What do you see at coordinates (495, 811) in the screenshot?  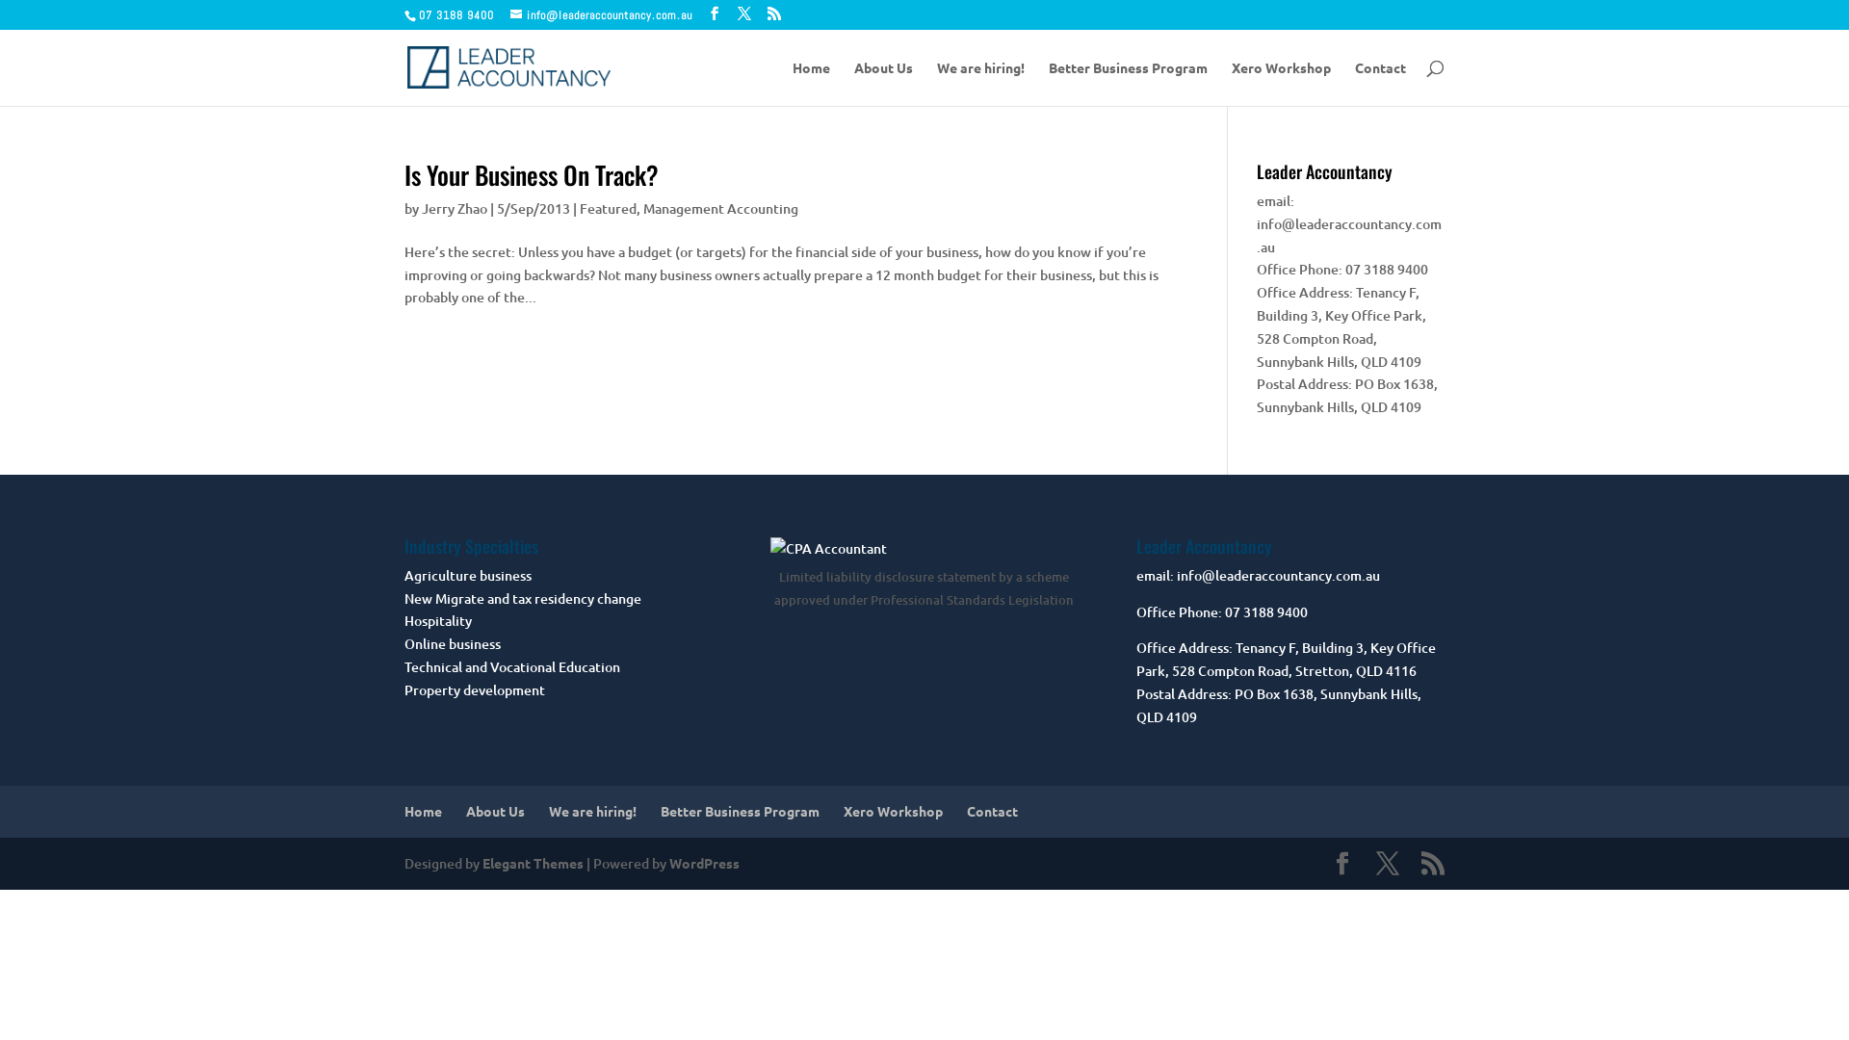 I see `About Us` at bounding box center [495, 811].